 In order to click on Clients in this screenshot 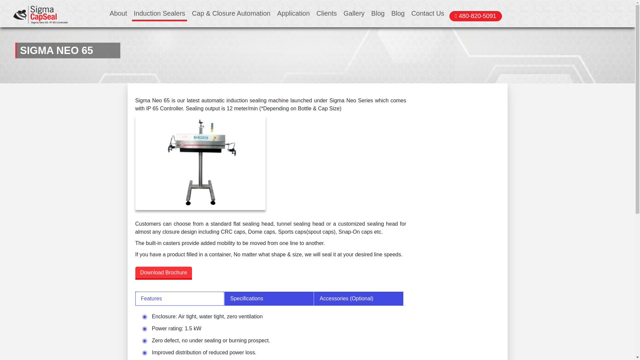, I will do `click(327, 13)`.